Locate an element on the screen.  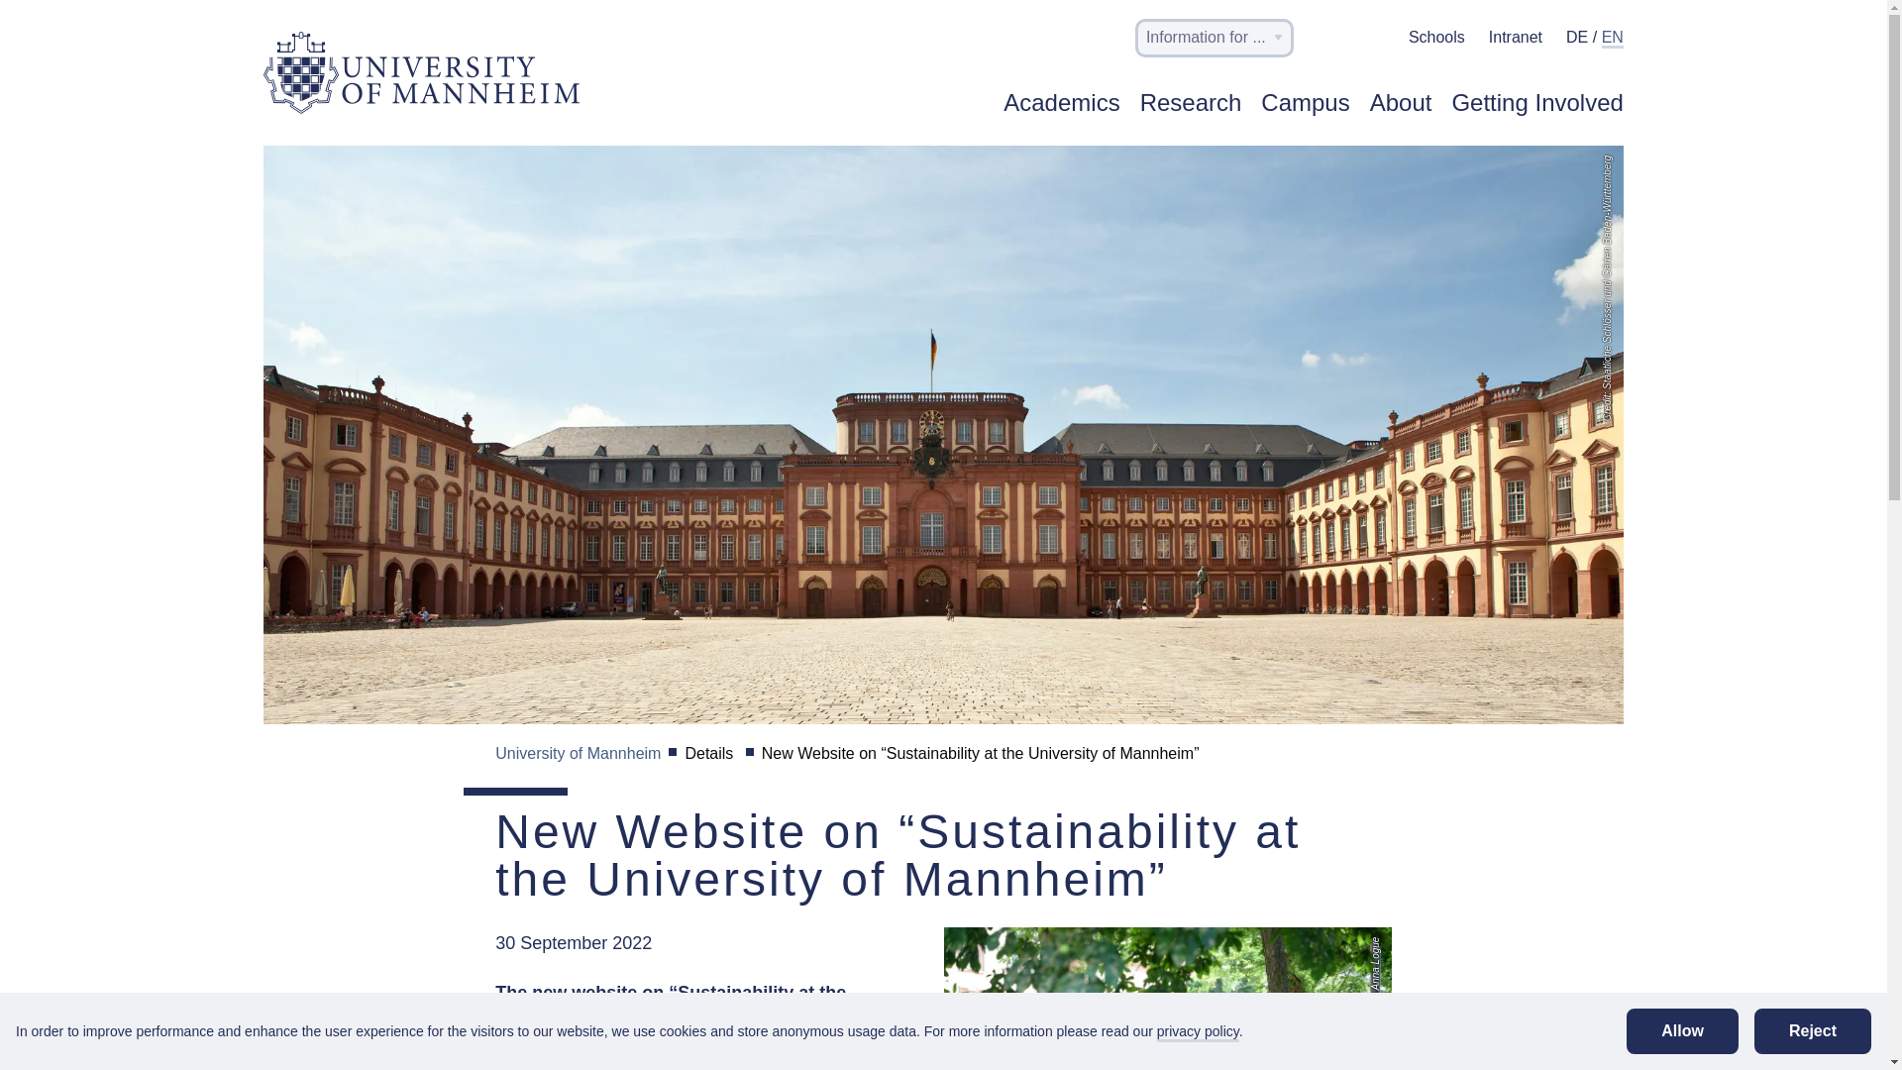
Academics is located at coordinates (1062, 113).